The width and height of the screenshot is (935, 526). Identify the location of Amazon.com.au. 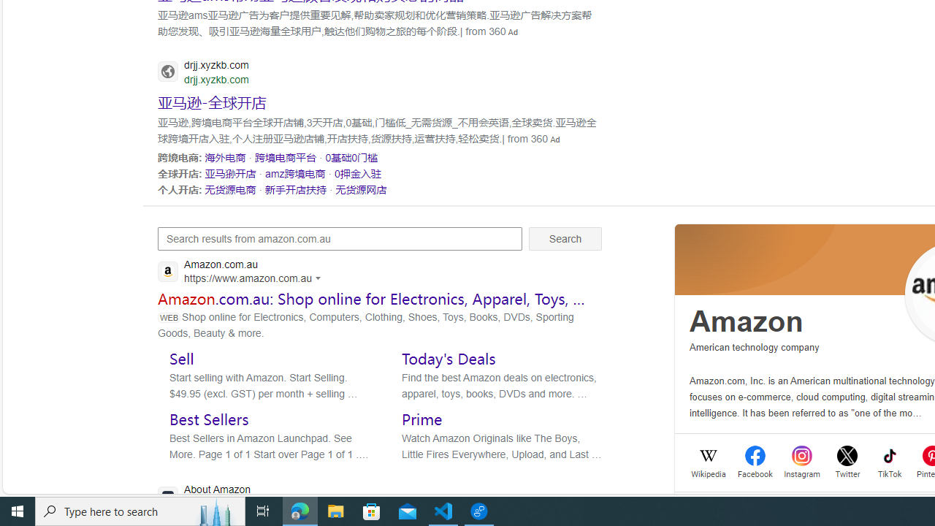
(243, 273).